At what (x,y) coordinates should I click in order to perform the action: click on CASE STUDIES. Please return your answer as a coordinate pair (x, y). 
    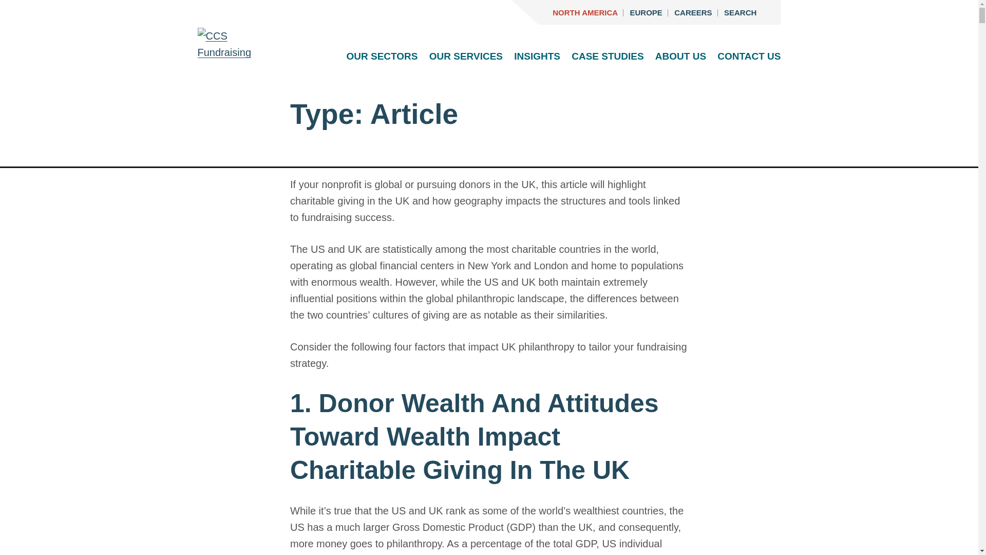
    Looking at the image, I should click on (608, 57).